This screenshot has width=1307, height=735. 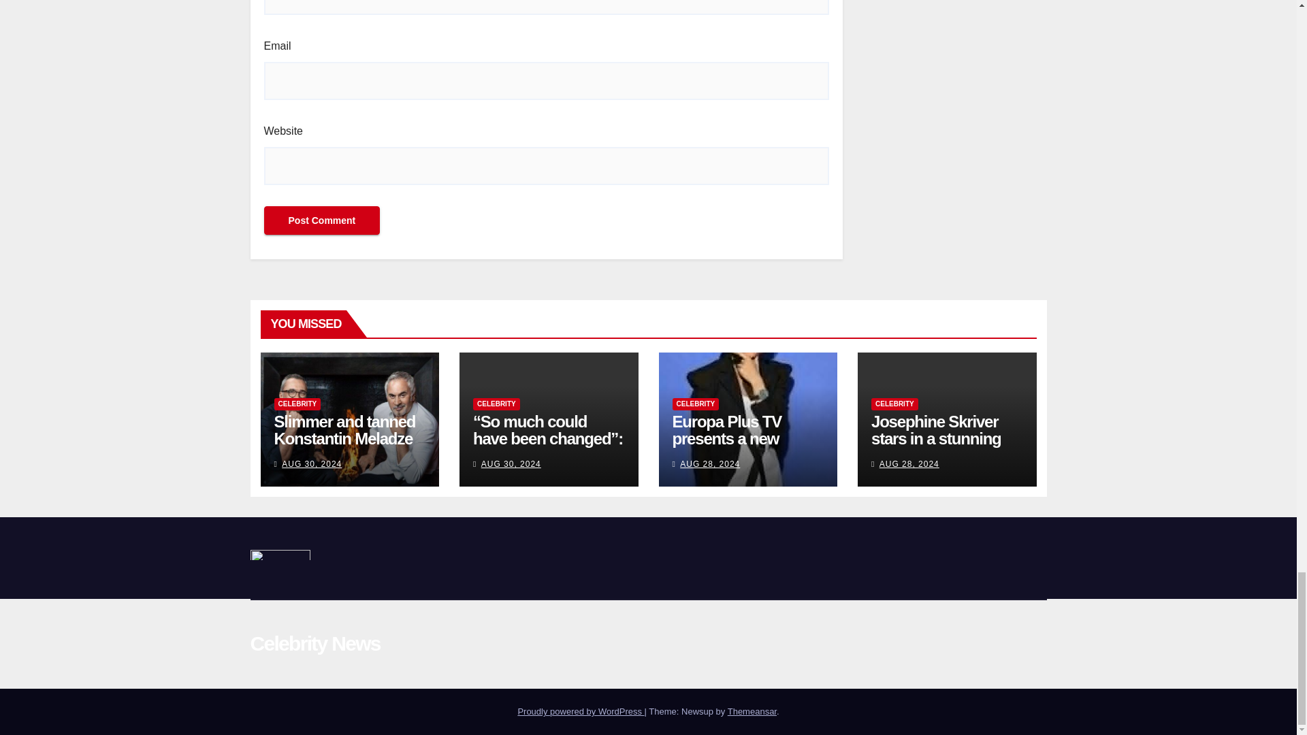 I want to click on AUG 30, 2024, so click(x=312, y=464).